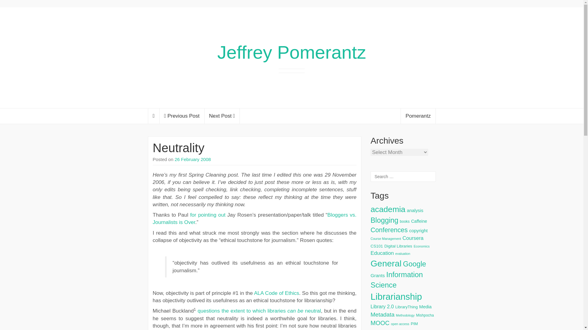  What do you see at coordinates (222, 116) in the screenshot?
I see `Next Post` at bounding box center [222, 116].